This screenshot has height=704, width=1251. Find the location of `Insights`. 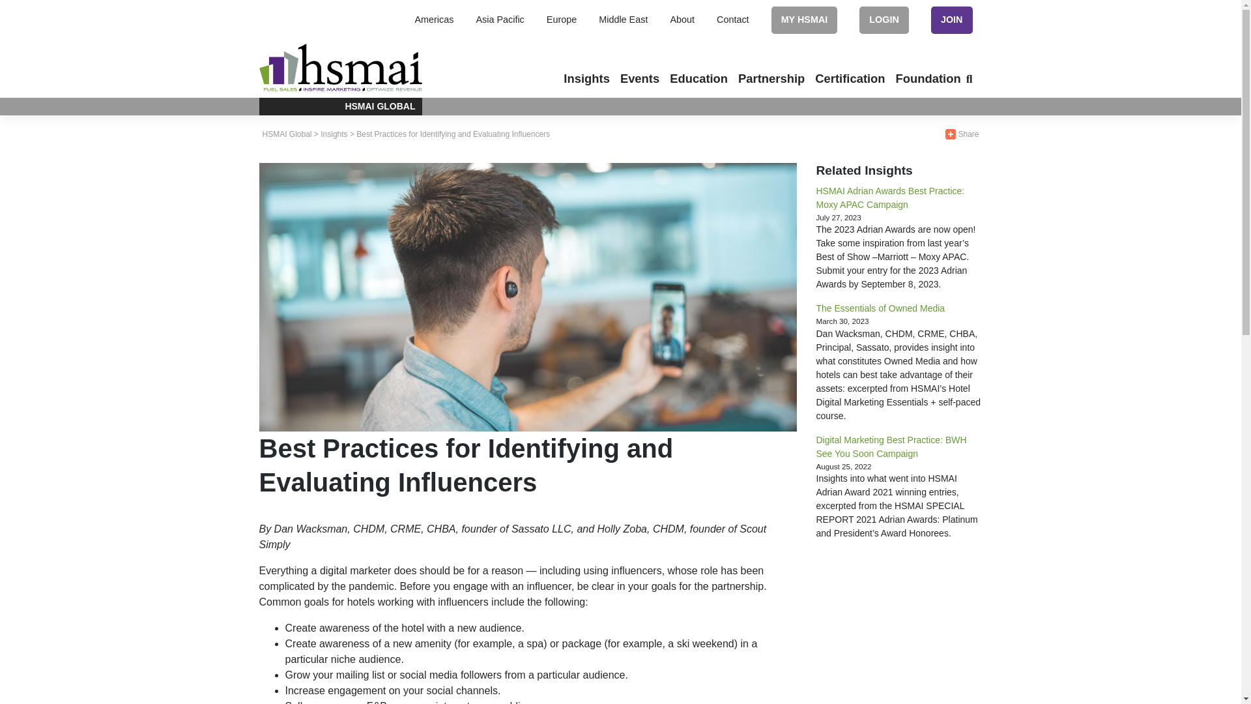

Insights is located at coordinates (586, 78).